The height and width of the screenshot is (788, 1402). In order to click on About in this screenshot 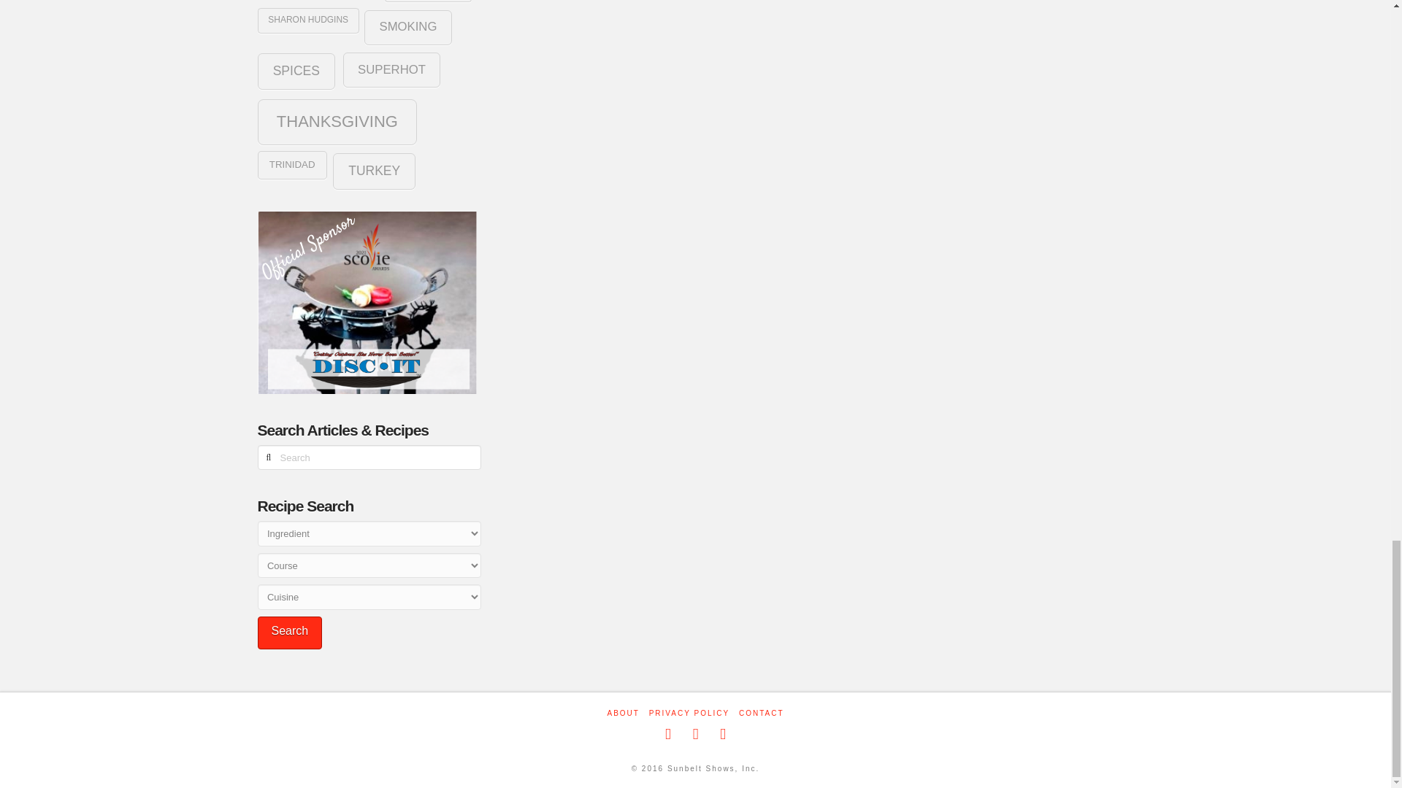, I will do `click(623, 713)`.